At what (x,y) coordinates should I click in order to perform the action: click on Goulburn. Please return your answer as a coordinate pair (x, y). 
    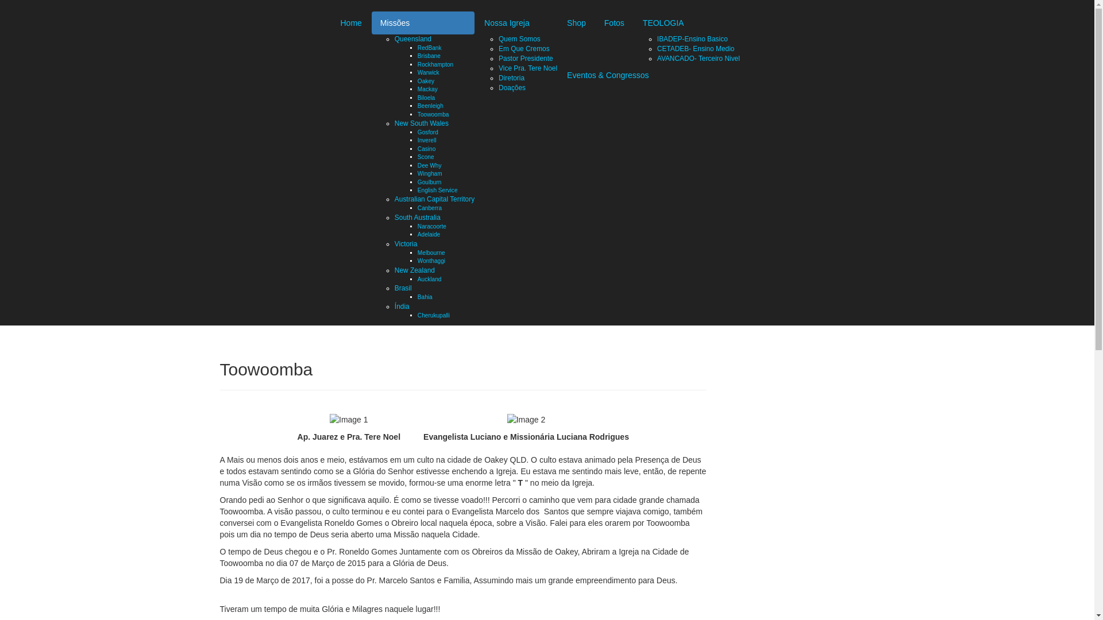
    Looking at the image, I should click on (430, 182).